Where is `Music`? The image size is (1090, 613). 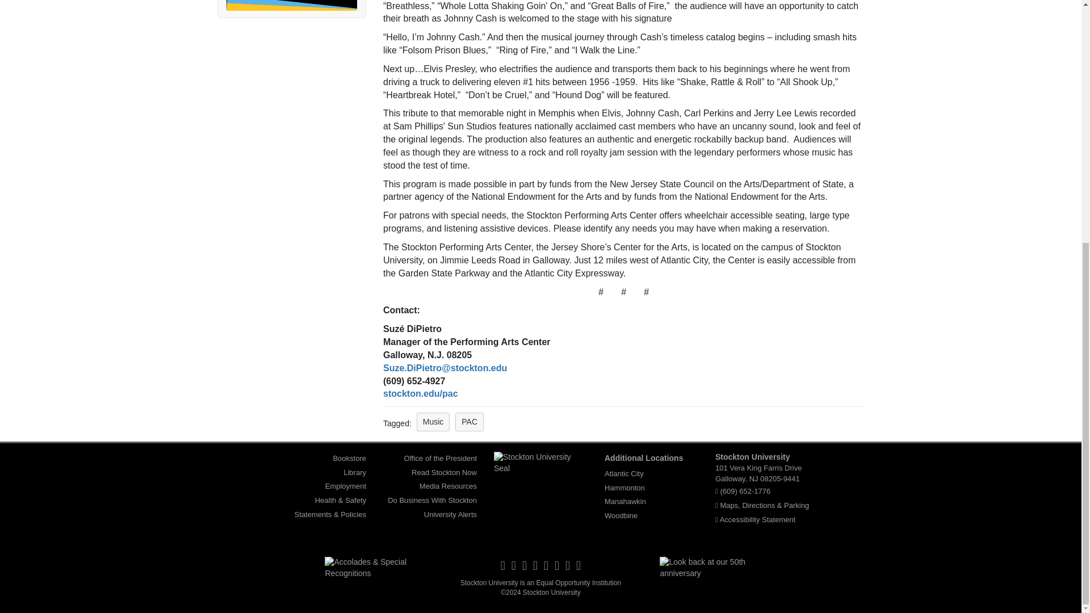 Music is located at coordinates (433, 422).